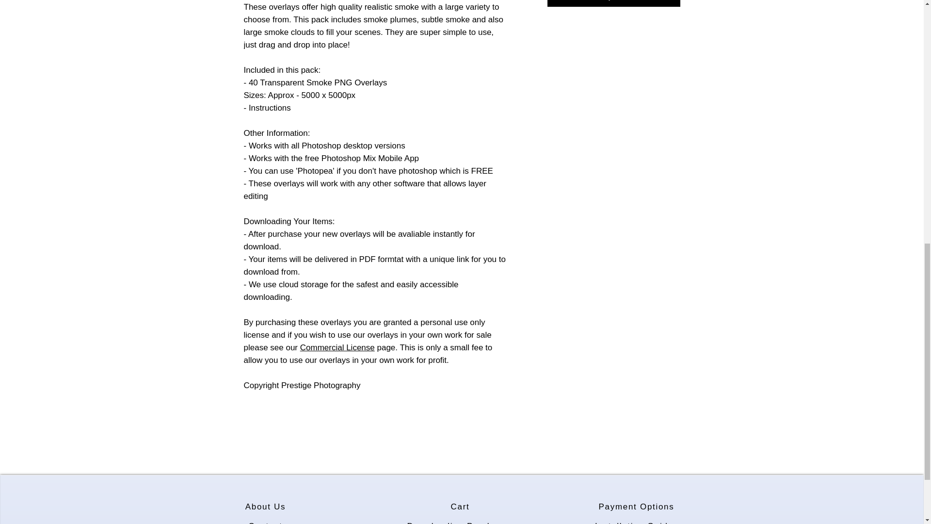  I want to click on Contact, so click(266, 520).